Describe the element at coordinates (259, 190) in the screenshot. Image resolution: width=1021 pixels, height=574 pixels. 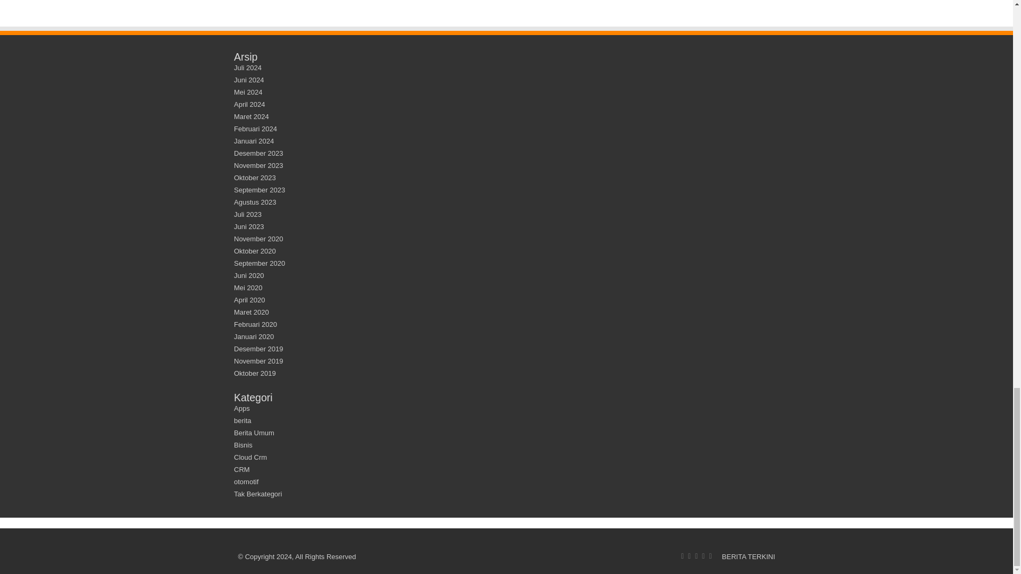
I see `September 2023` at that location.